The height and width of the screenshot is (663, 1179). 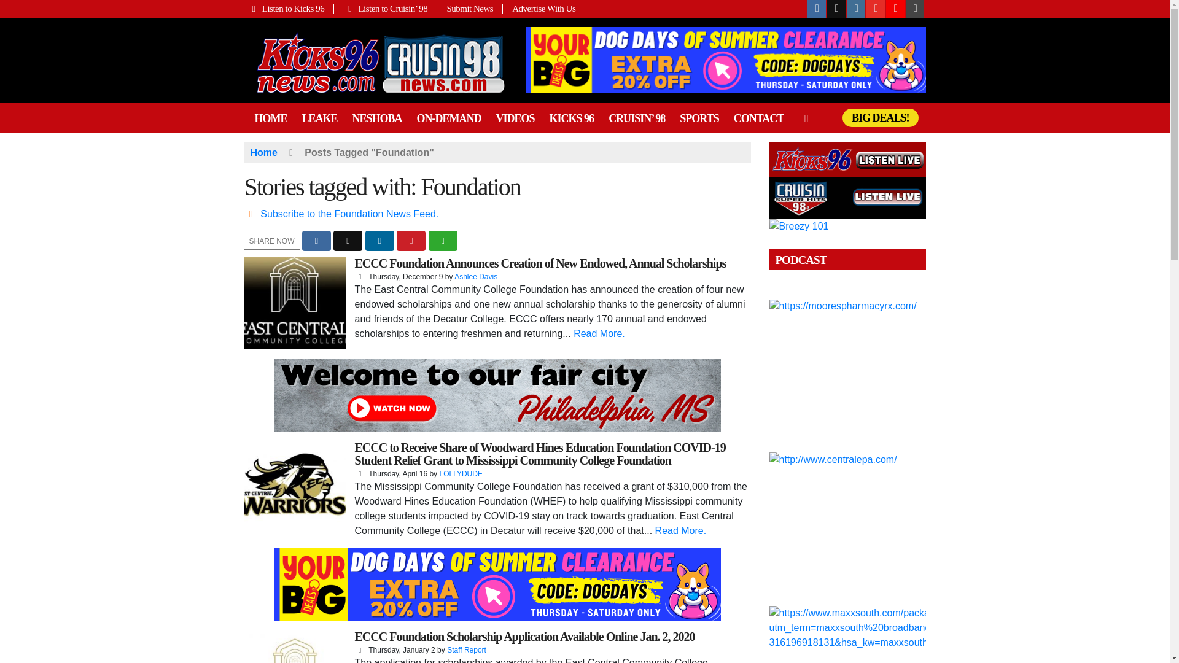 What do you see at coordinates (915, 9) in the screenshot?
I see `Get our iOS App` at bounding box center [915, 9].